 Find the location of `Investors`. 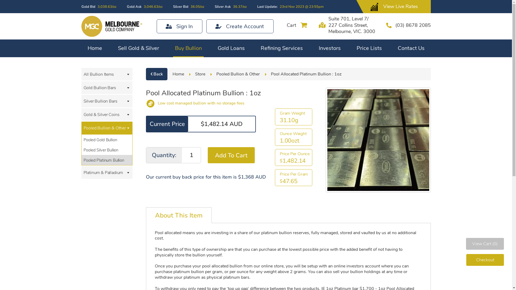

Investors is located at coordinates (329, 51).